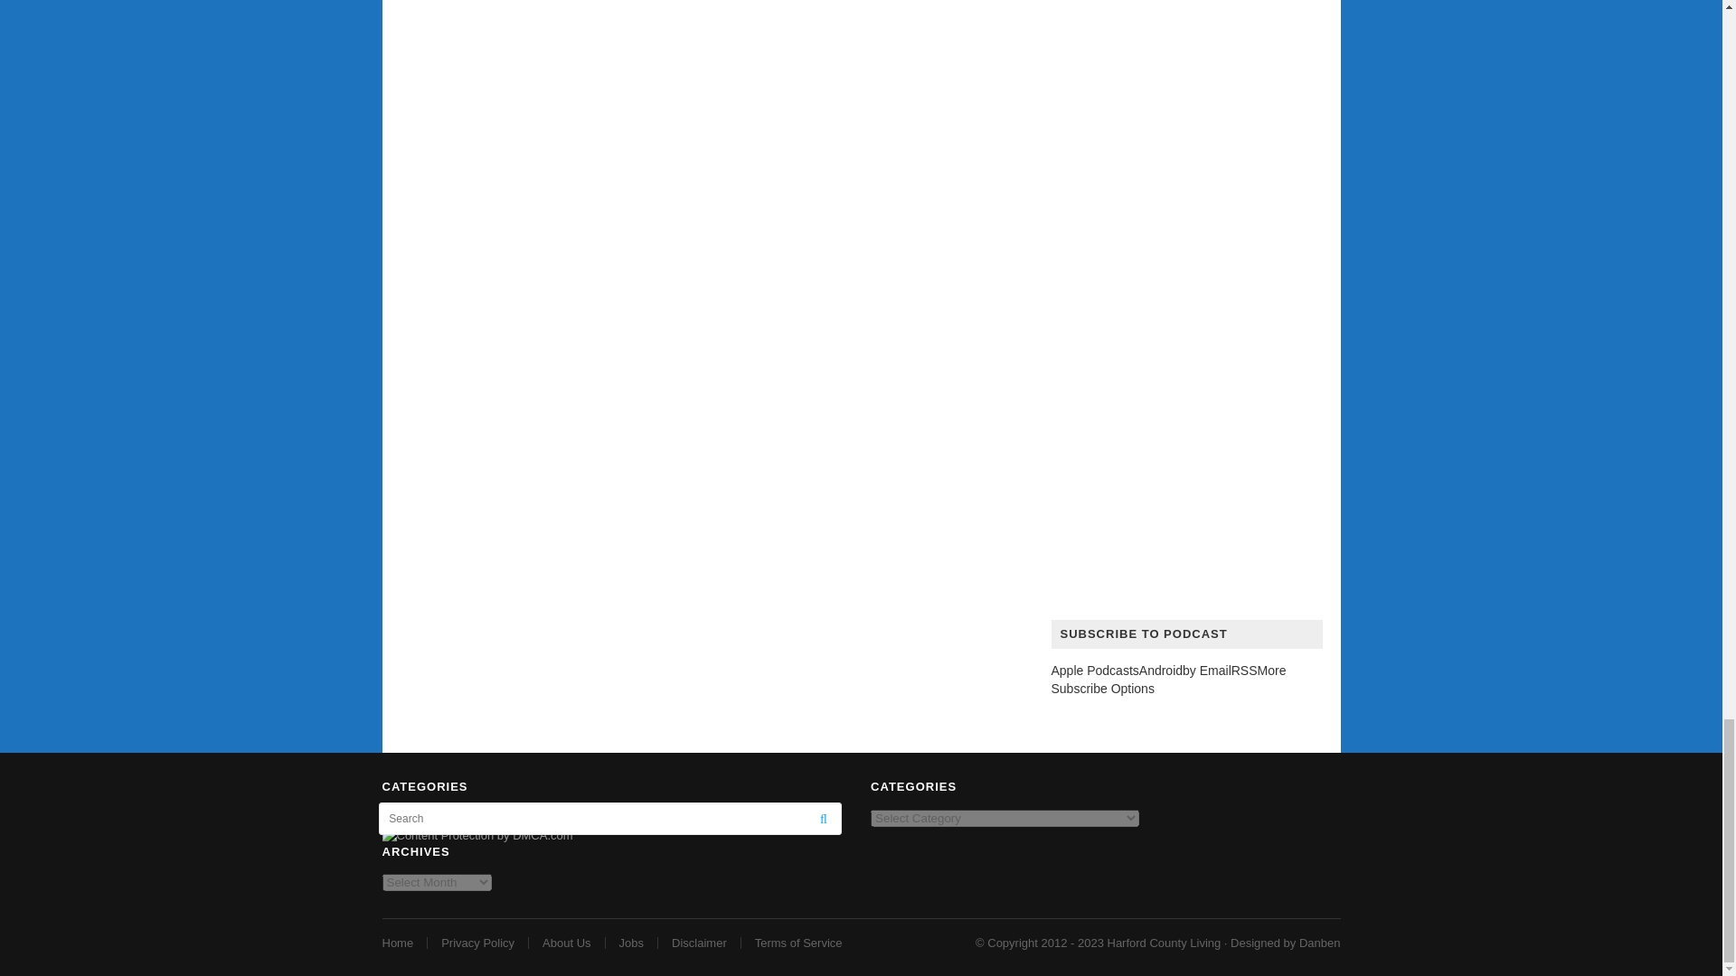 This screenshot has width=1736, height=976. I want to click on More Subscribe Options, so click(1168, 680).